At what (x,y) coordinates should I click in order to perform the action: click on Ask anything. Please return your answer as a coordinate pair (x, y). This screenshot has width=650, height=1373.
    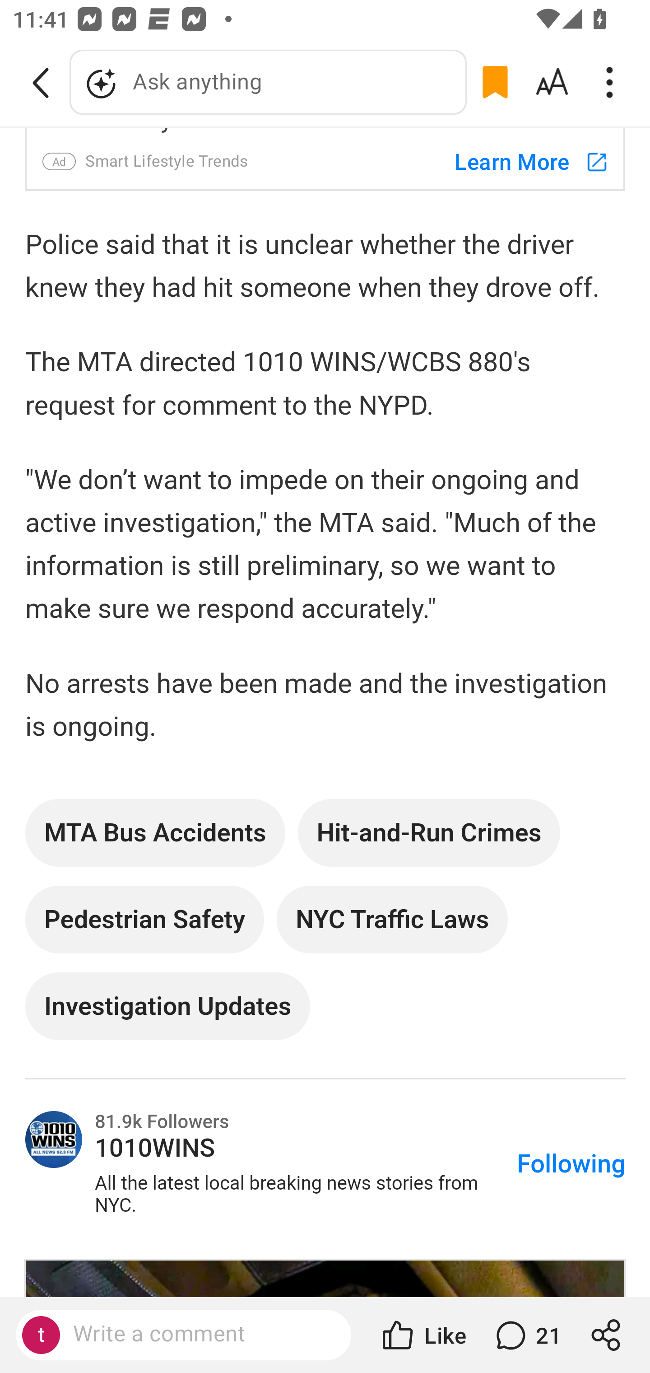
    Looking at the image, I should click on (268, 82).